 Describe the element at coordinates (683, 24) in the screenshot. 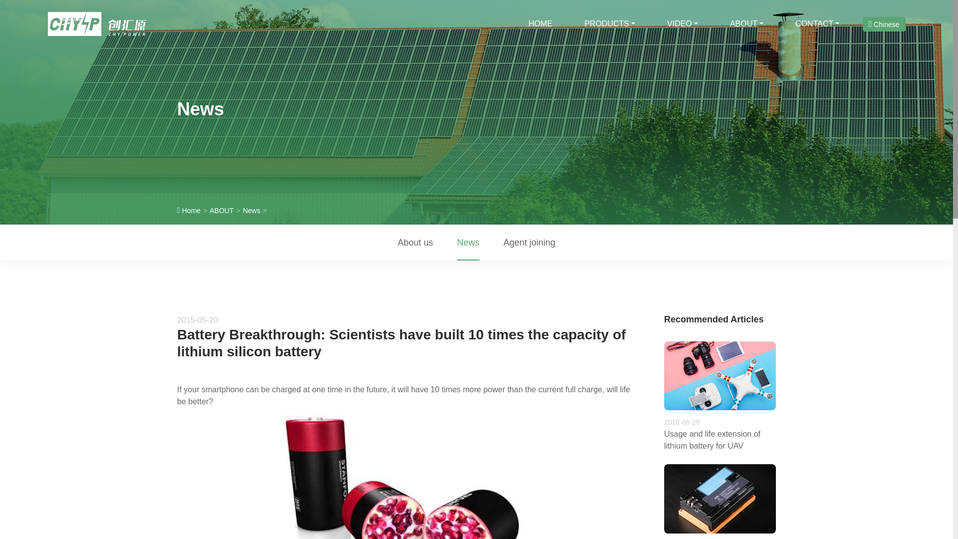

I see `VIDEO` at that location.